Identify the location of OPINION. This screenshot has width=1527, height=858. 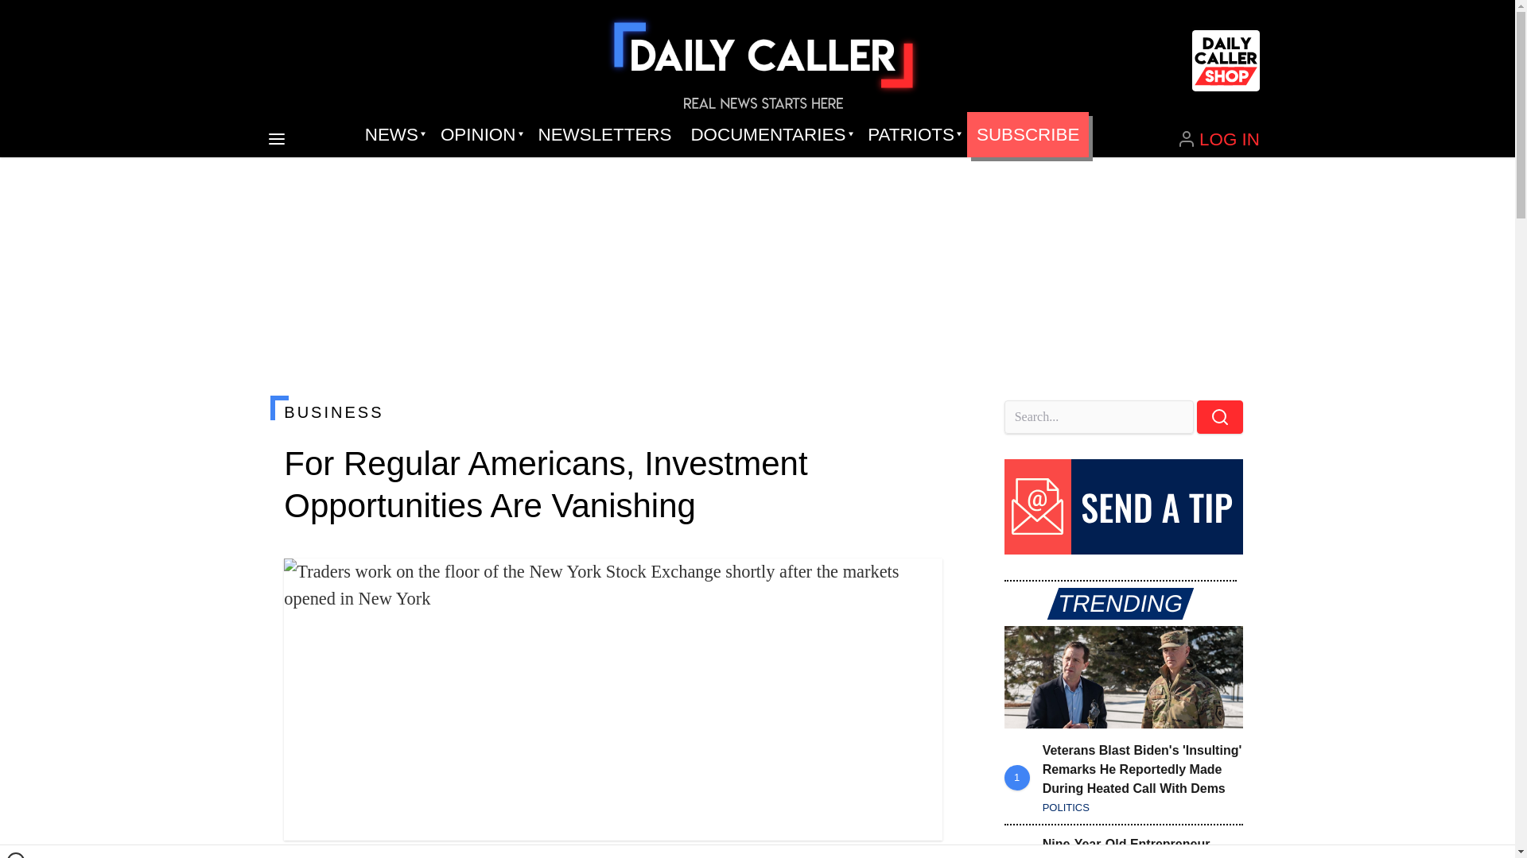
(479, 135).